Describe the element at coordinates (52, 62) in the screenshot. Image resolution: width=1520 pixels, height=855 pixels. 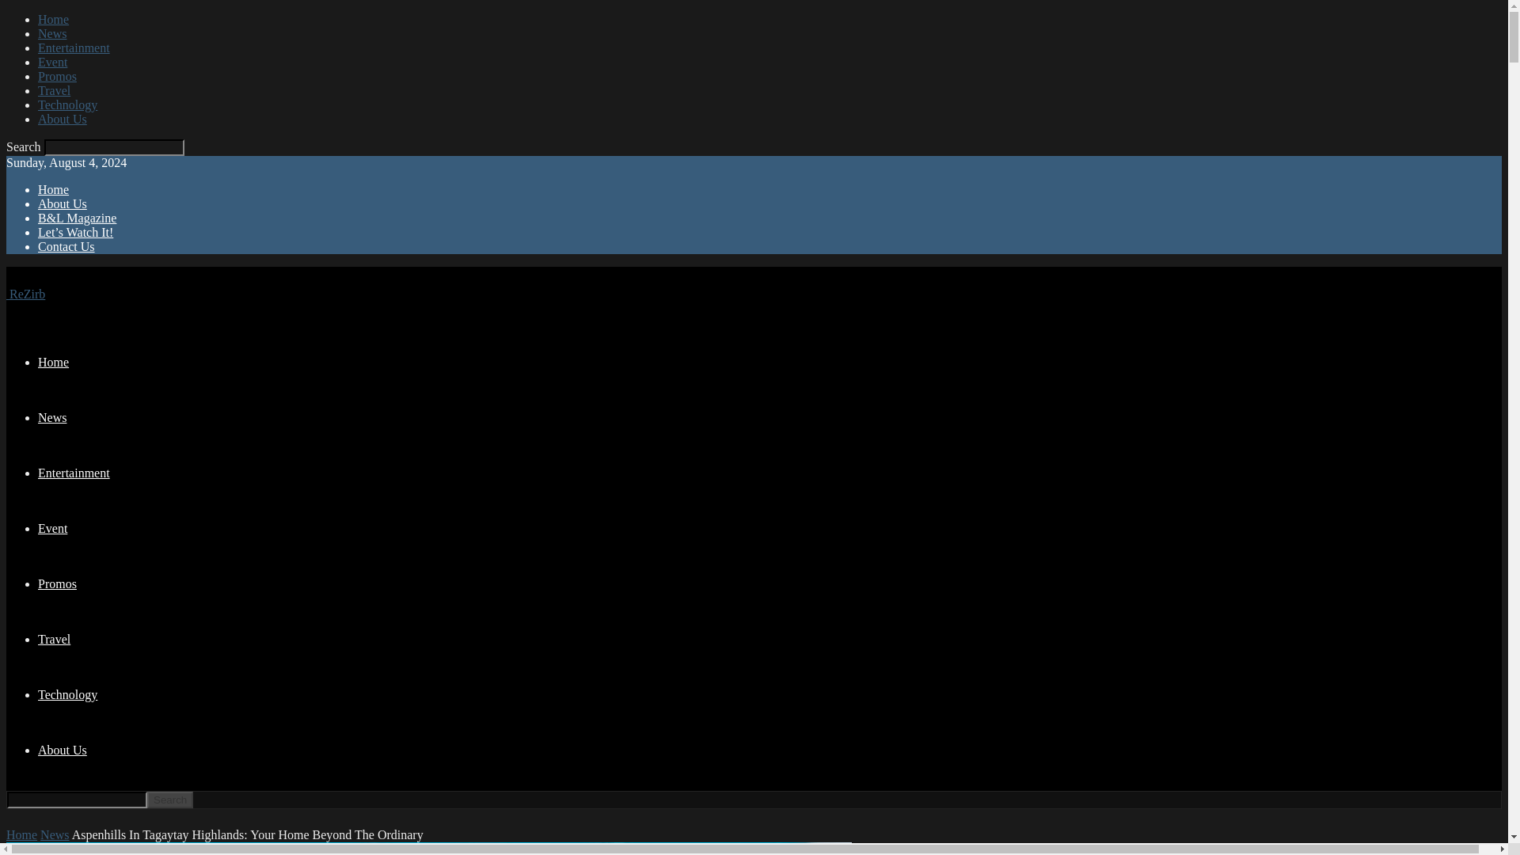
I see `Event` at that location.